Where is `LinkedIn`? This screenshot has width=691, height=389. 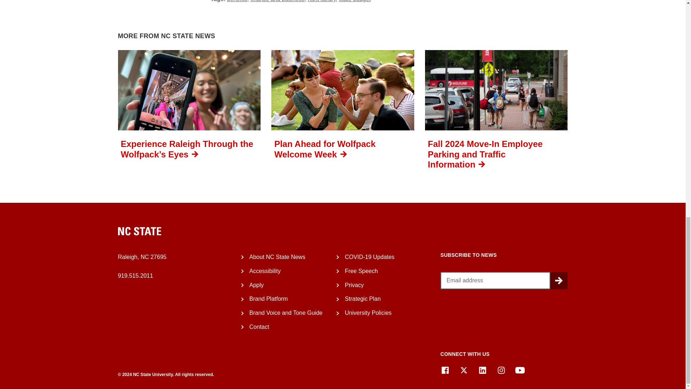
LinkedIn is located at coordinates (482, 370).